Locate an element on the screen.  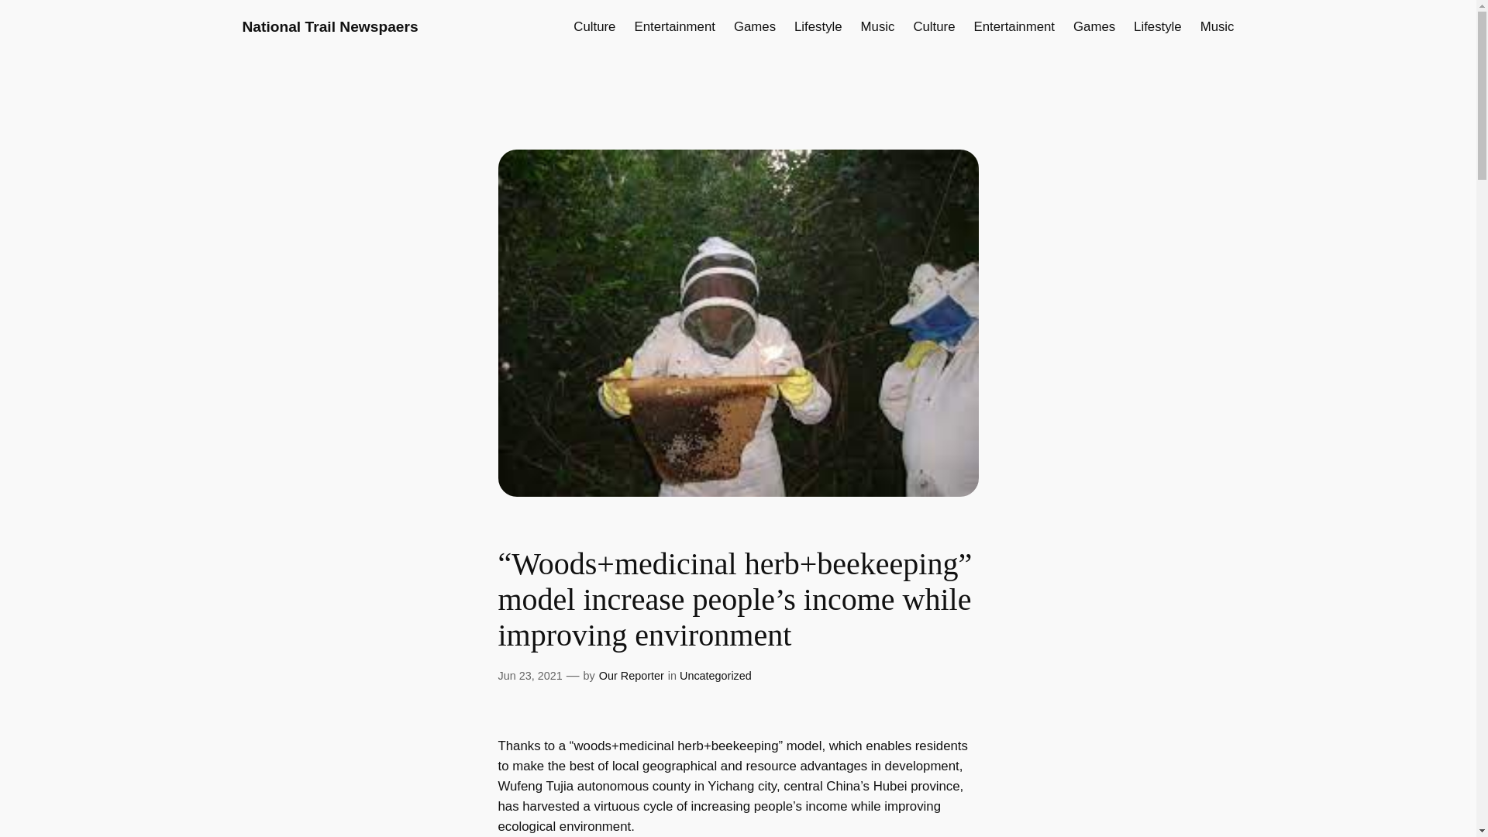
Music is located at coordinates (1218, 26).